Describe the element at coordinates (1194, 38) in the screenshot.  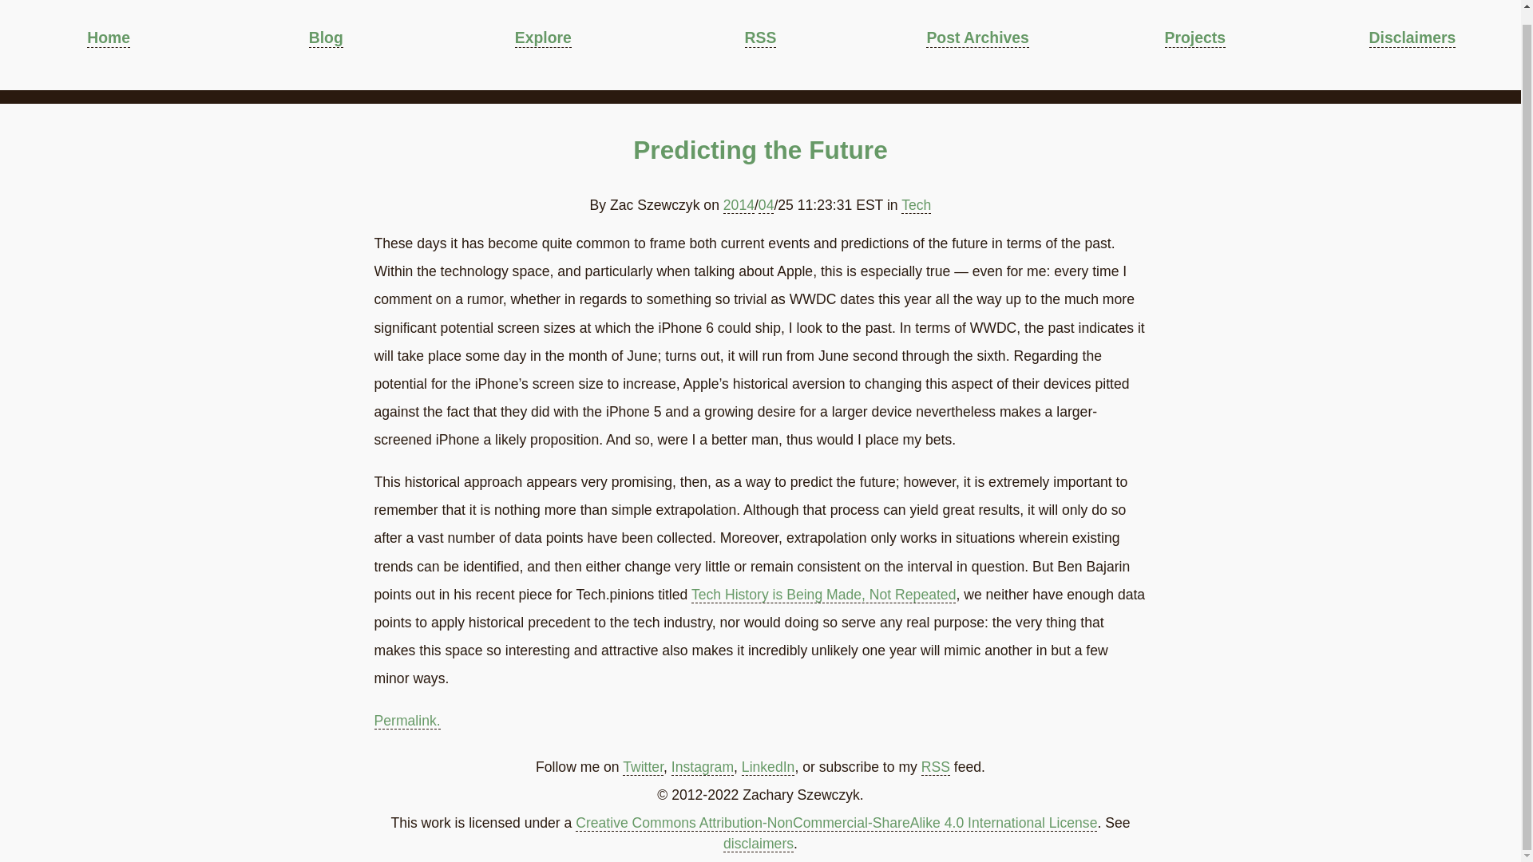
I see `Projects` at that location.